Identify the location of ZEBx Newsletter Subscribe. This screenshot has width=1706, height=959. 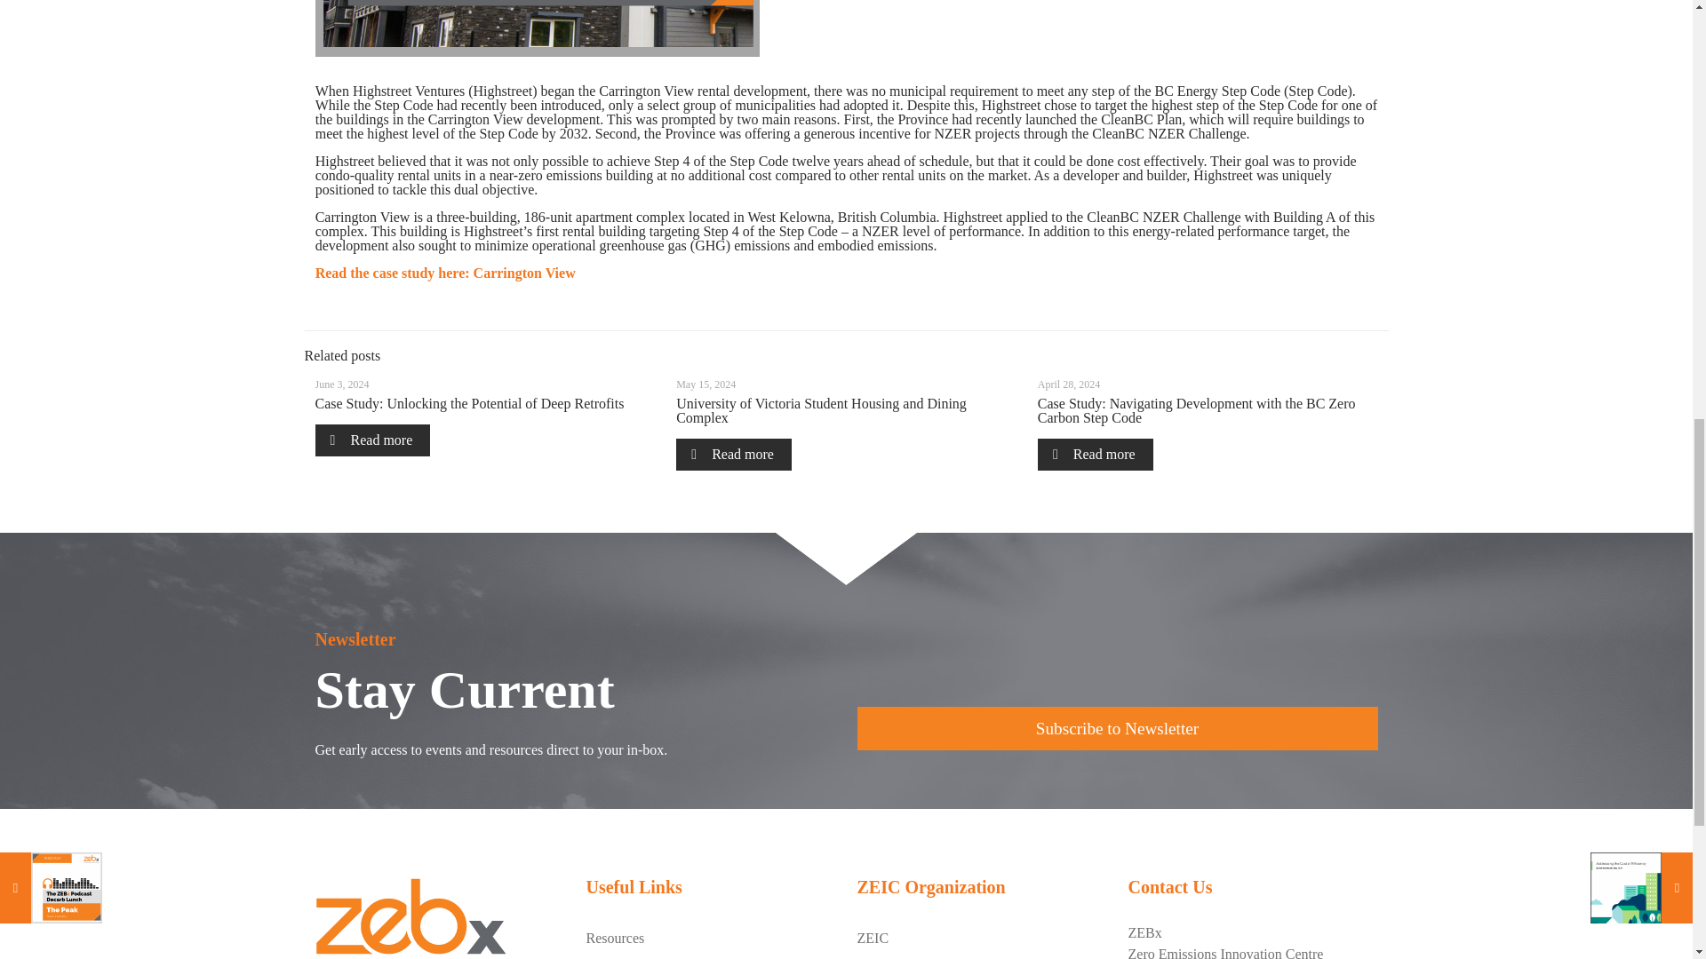
(1116, 728).